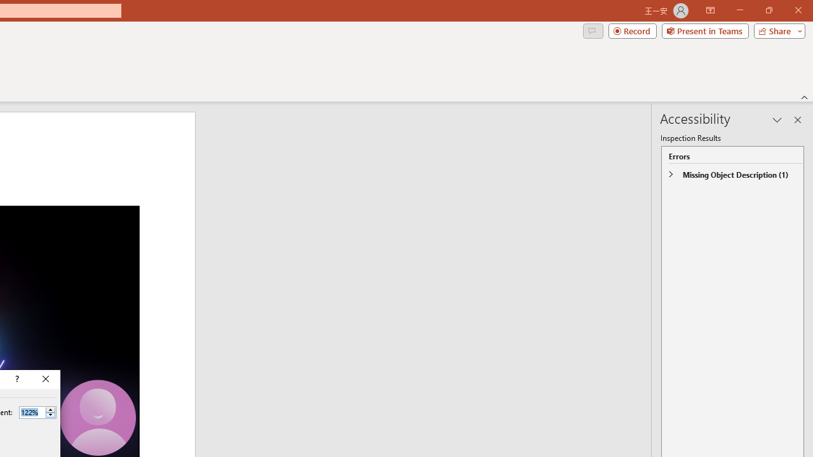  I want to click on Context help, so click(16, 380).